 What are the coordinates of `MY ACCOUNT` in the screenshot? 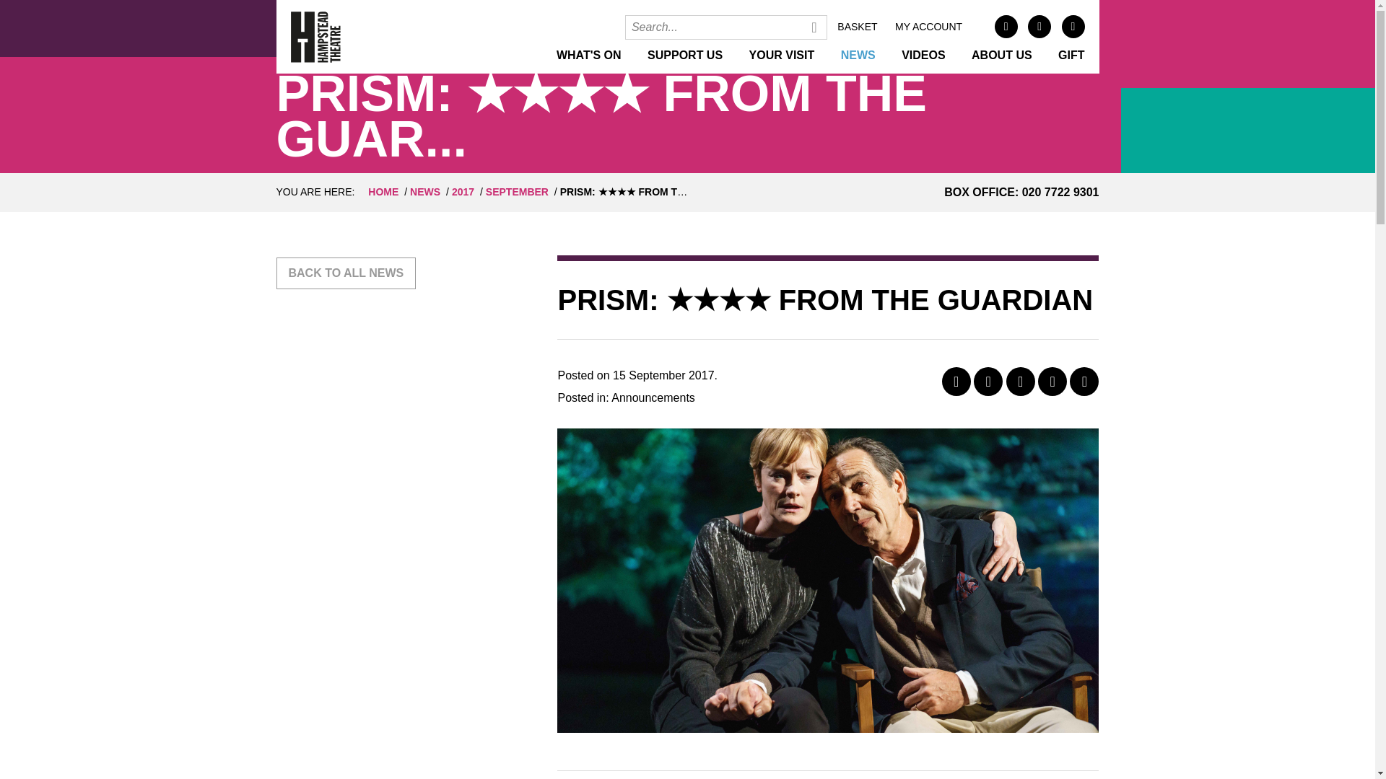 It's located at (928, 27).